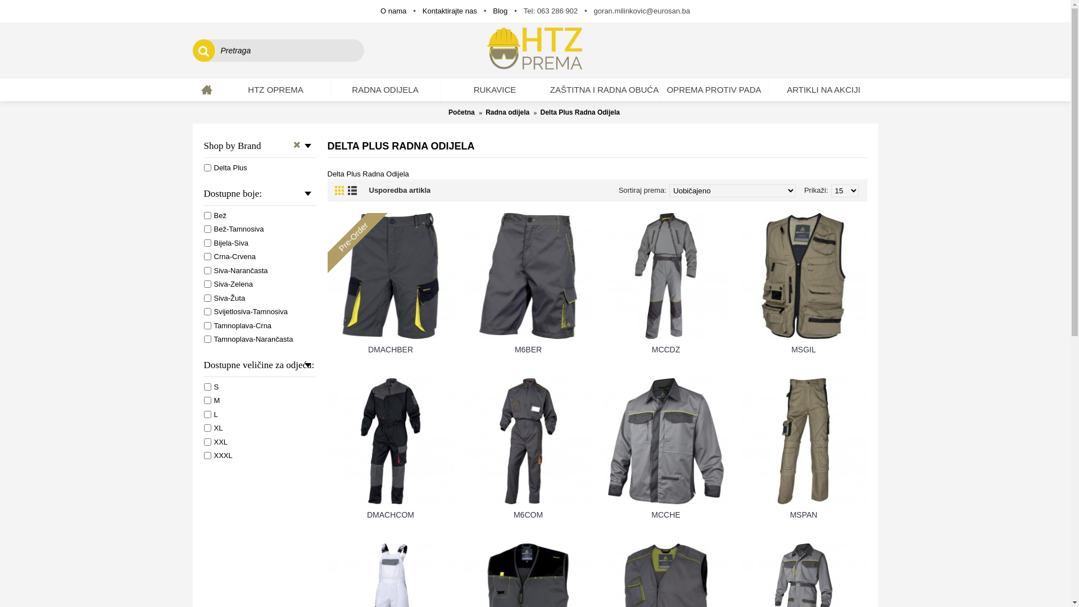  Describe the element at coordinates (393, 11) in the screenshot. I see `O nama` at that location.